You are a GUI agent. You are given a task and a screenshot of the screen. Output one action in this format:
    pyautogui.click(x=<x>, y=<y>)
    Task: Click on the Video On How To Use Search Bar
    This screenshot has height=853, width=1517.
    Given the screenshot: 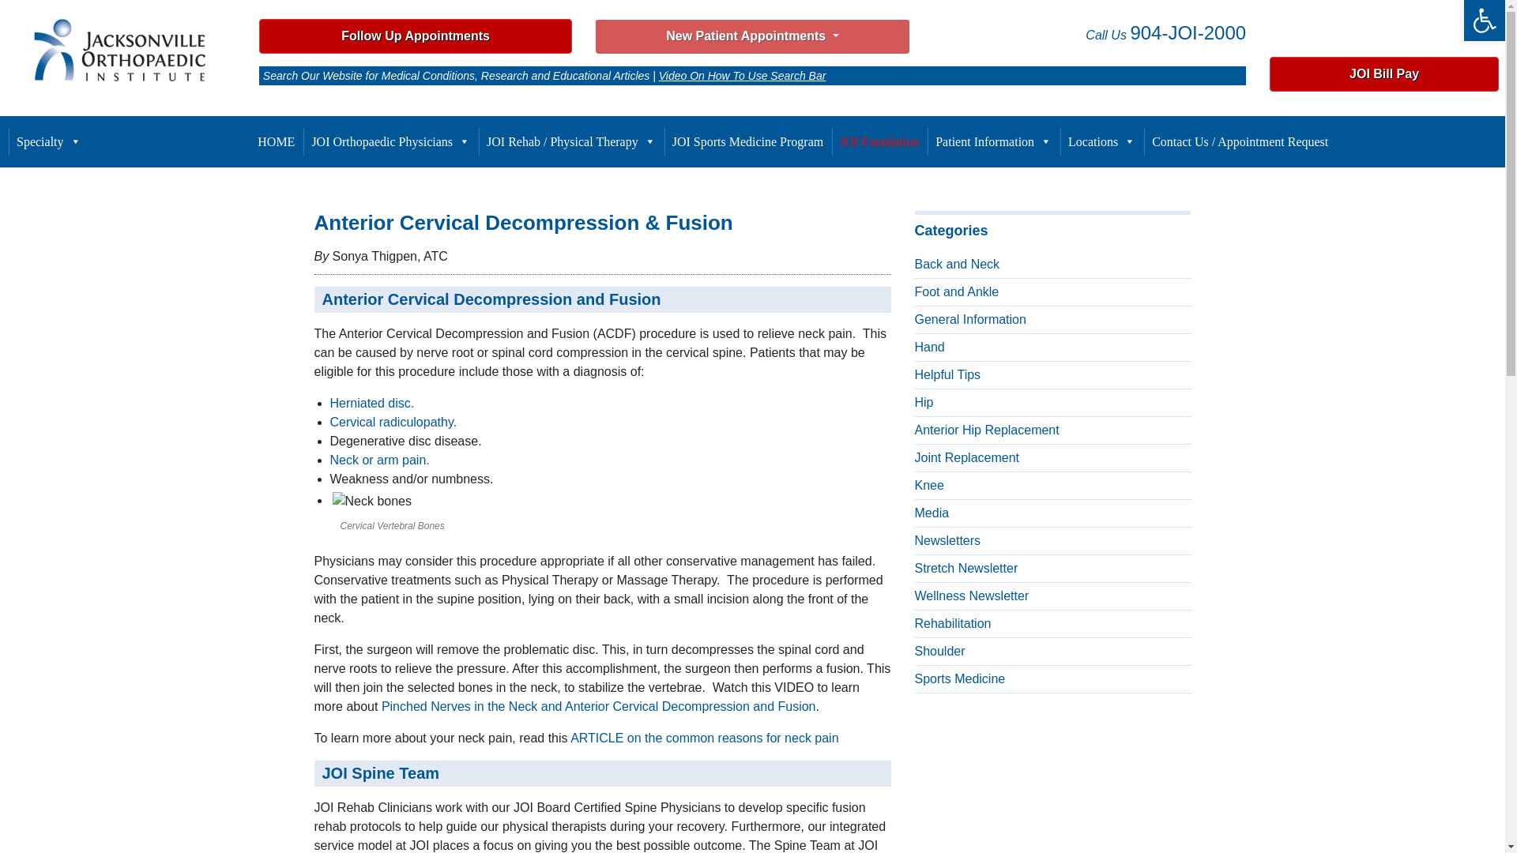 What is the action you would take?
    pyautogui.click(x=743, y=75)
    